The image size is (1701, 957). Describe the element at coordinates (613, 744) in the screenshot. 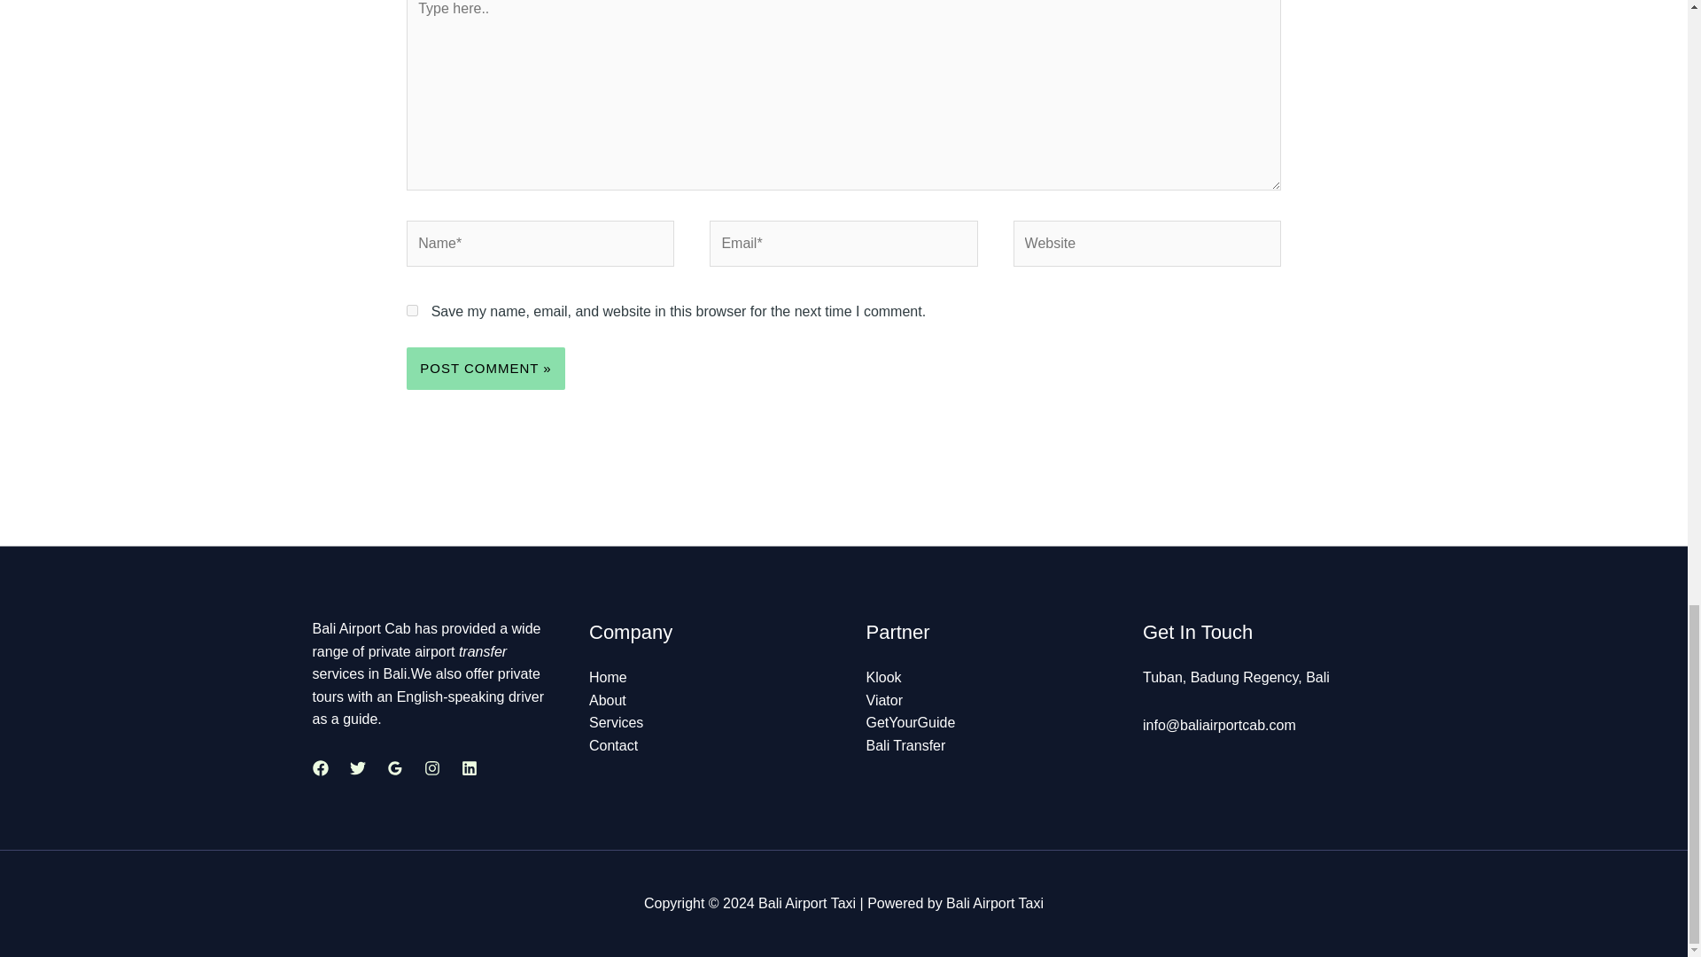

I see `Contact` at that location.